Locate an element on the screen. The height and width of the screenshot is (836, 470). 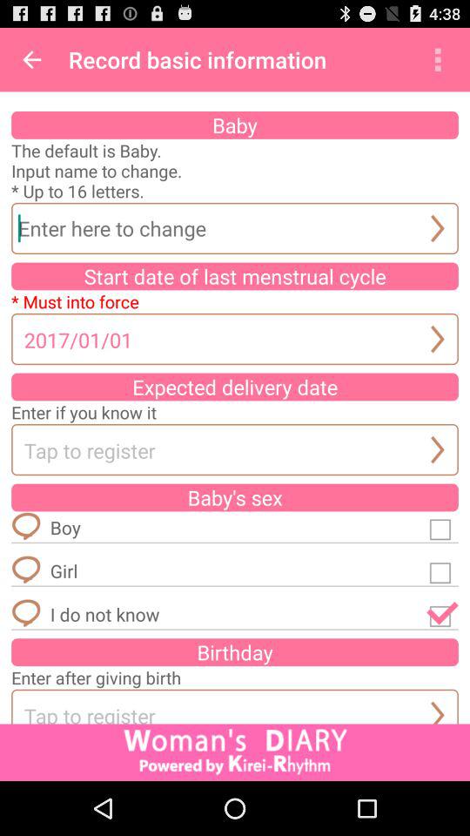
toggle gender is located at coordinates (442, 570).